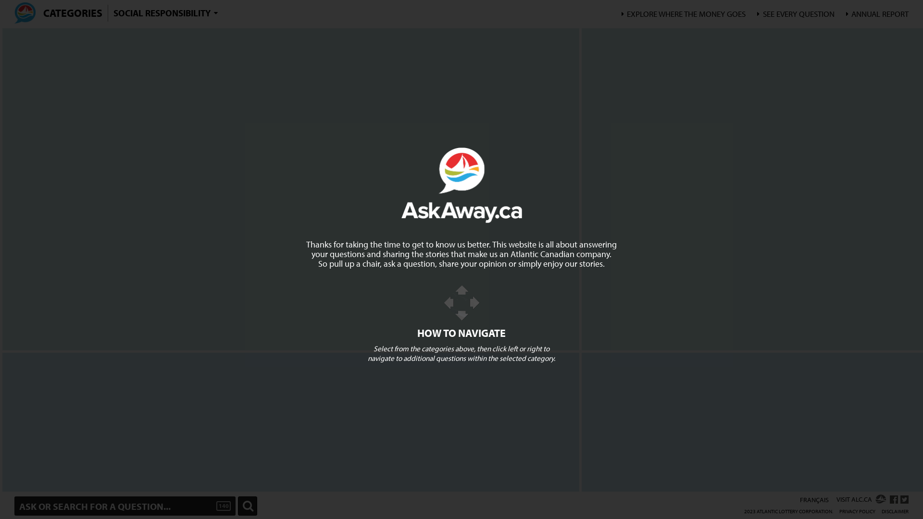 The width and height of the screenshot is (923, 519). What do you see at coordinates (905, 500) in the screenshot?
I see `ALC TWITTER` at bounding box center [905, 500].